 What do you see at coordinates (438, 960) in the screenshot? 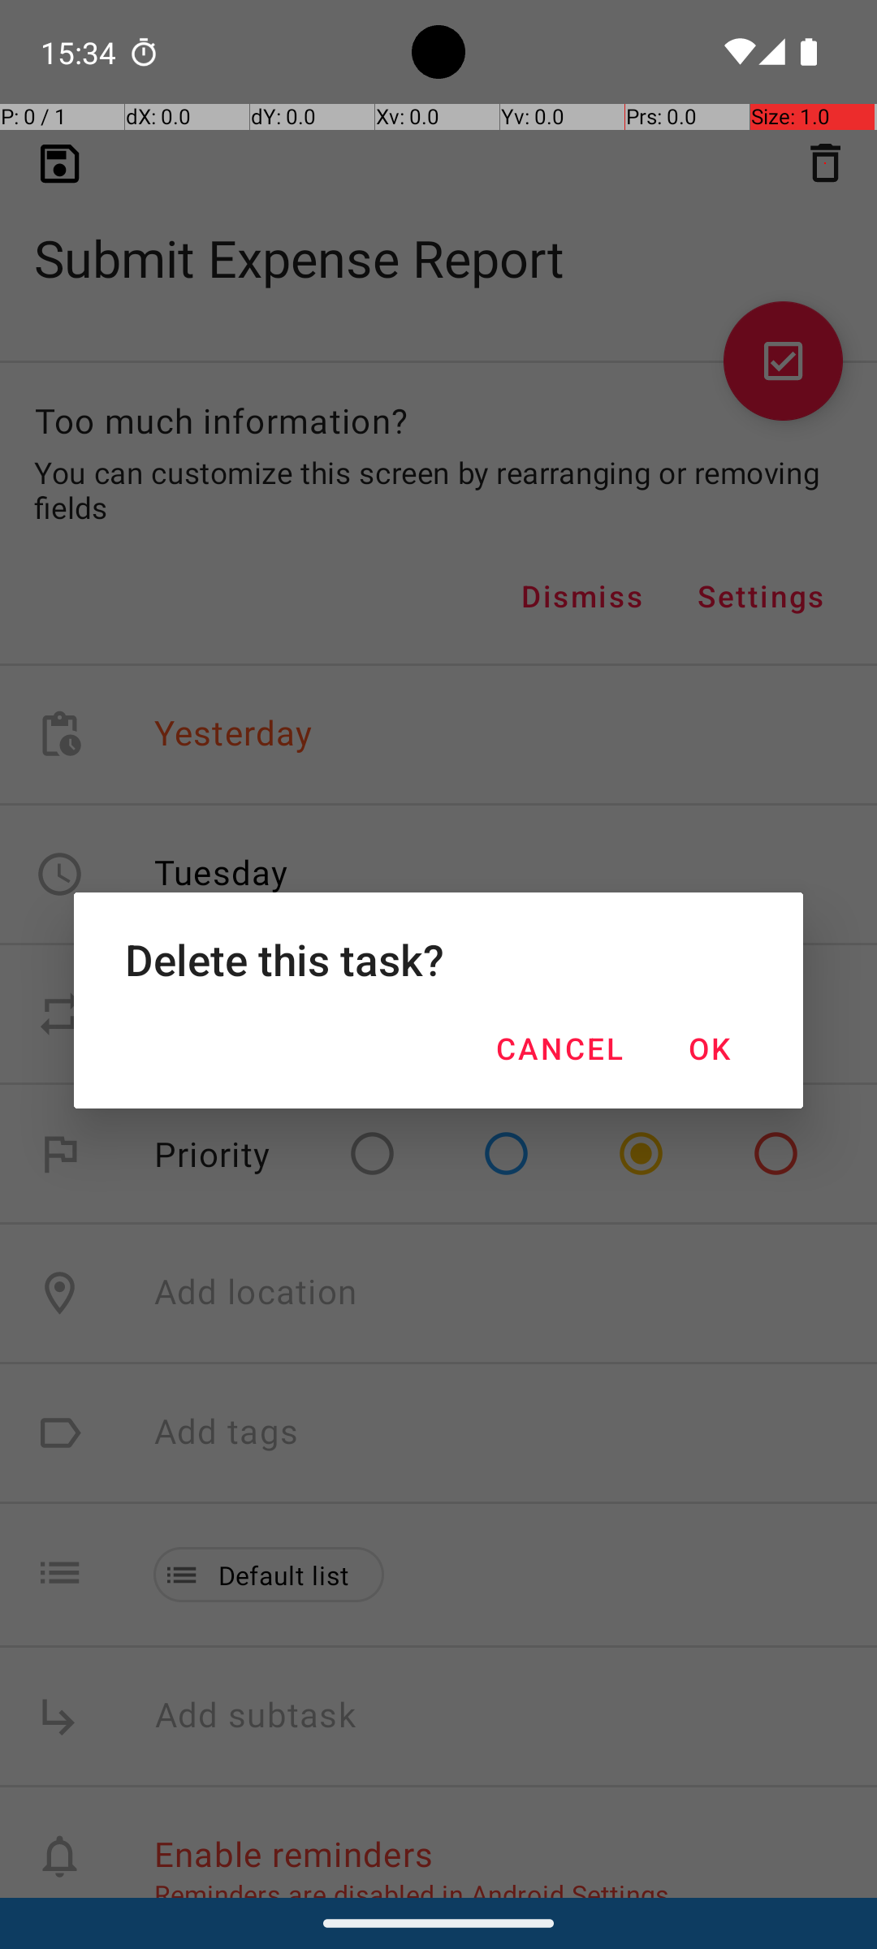
I see `Delete this task?` at bounding box center [438, 960].